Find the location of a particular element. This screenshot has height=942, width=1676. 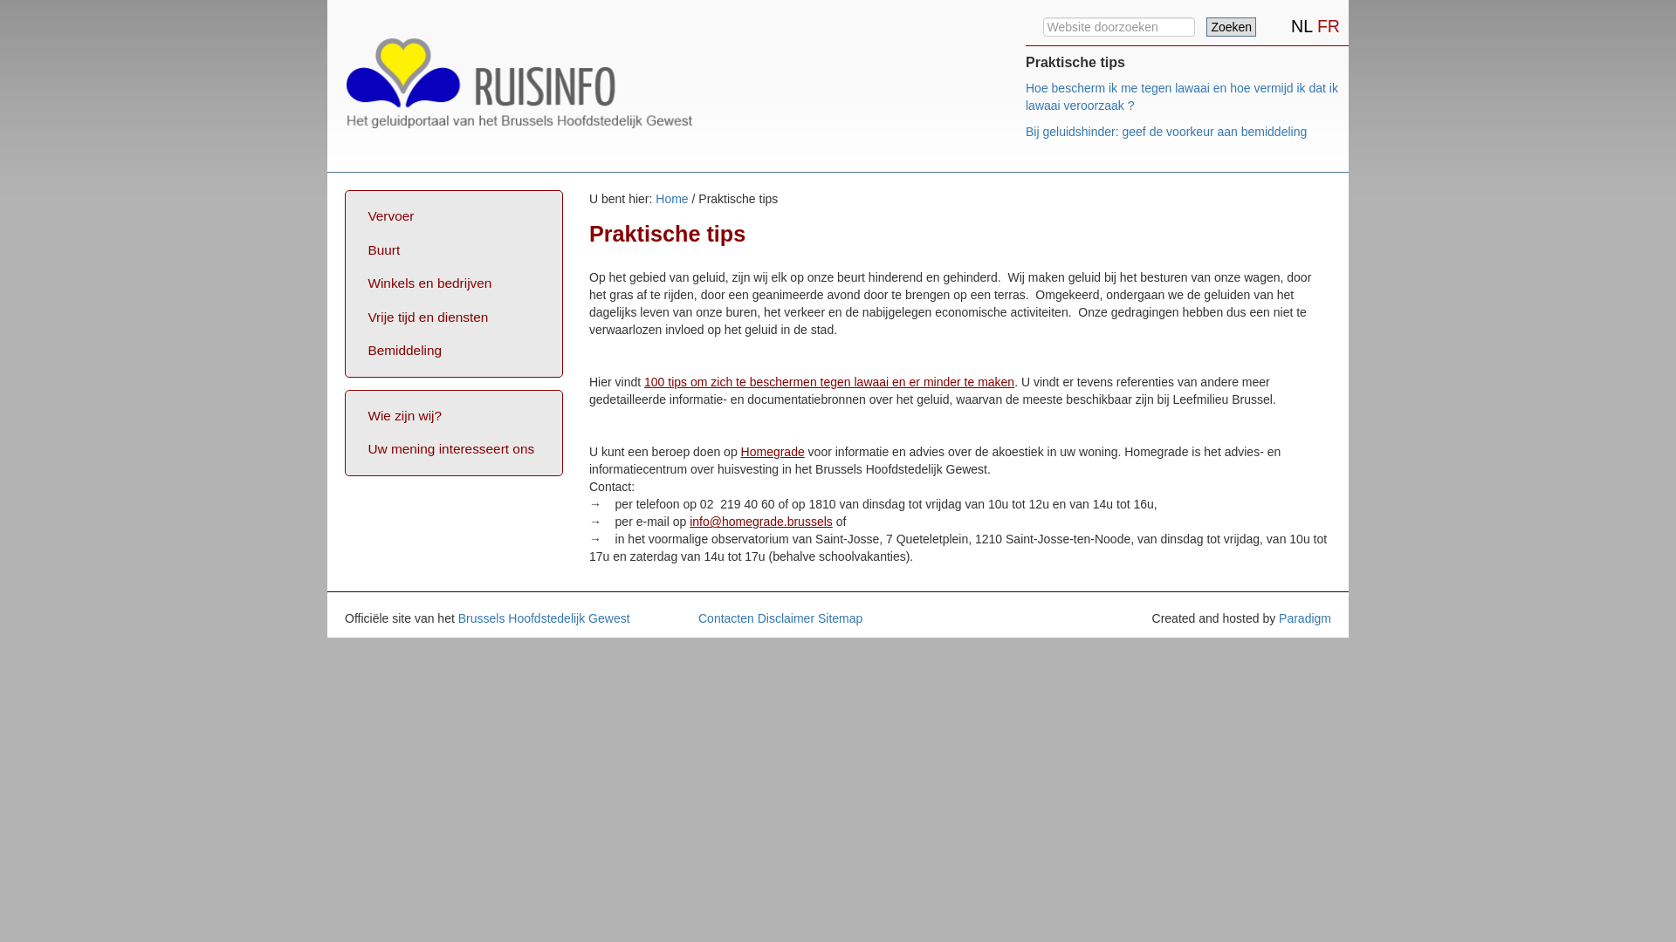

Wie zijn wij? is located at coordinates (456, 417).